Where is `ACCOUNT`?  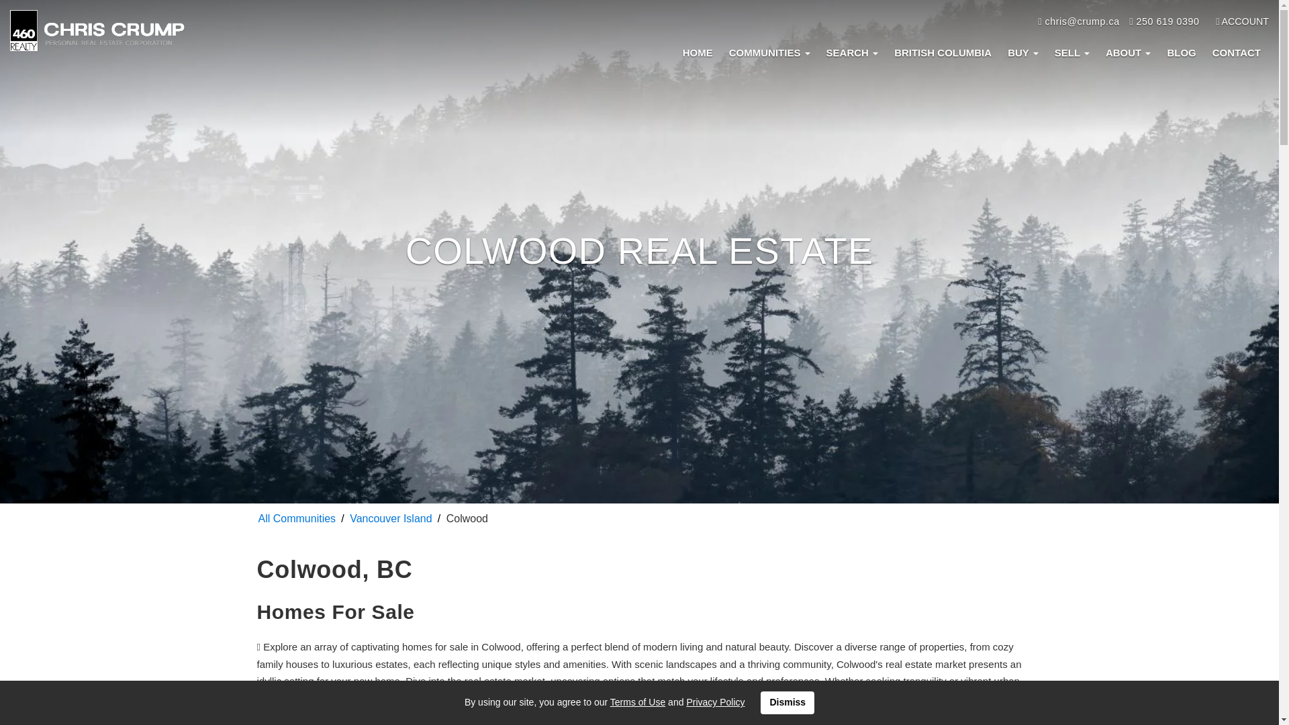
ACCOUNT is located at coordinates (1242, 21).